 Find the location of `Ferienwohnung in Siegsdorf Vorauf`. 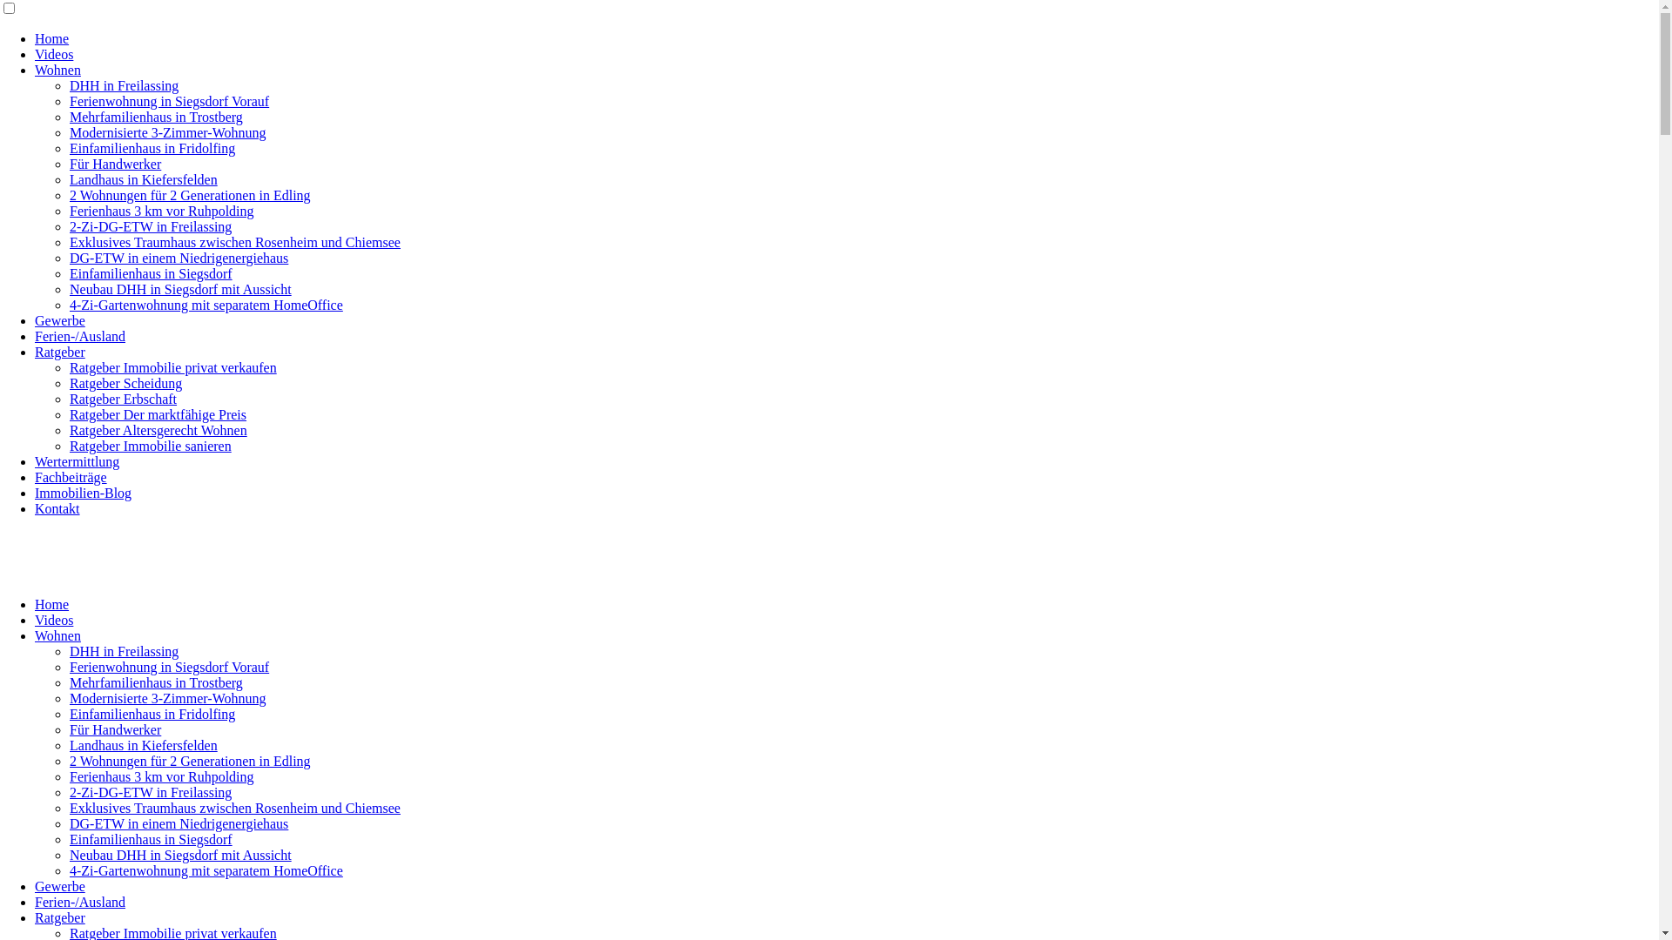

Ferienwohnung in Siegsdorf Vorauf is located at coordinates (169, 101).